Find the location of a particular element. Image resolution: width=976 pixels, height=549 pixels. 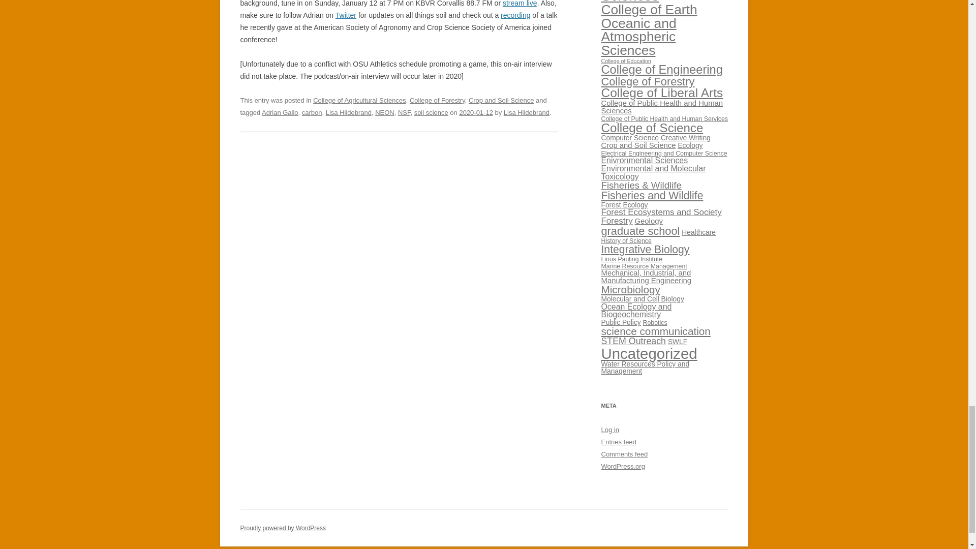

Crop and Soil Science is located at coordinates (501, 101).